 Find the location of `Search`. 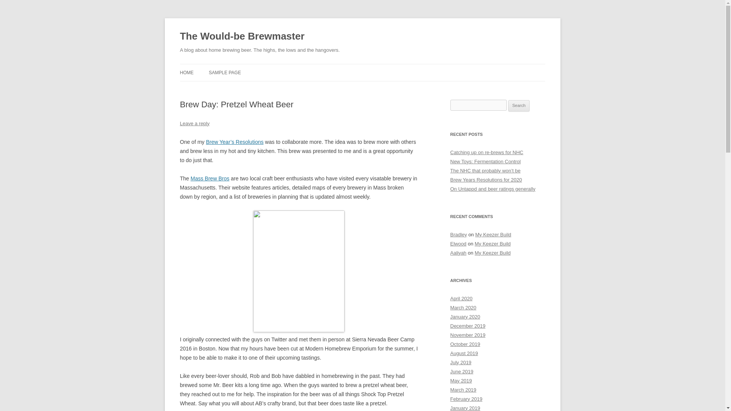

Search is located at coordinates (519, 106).